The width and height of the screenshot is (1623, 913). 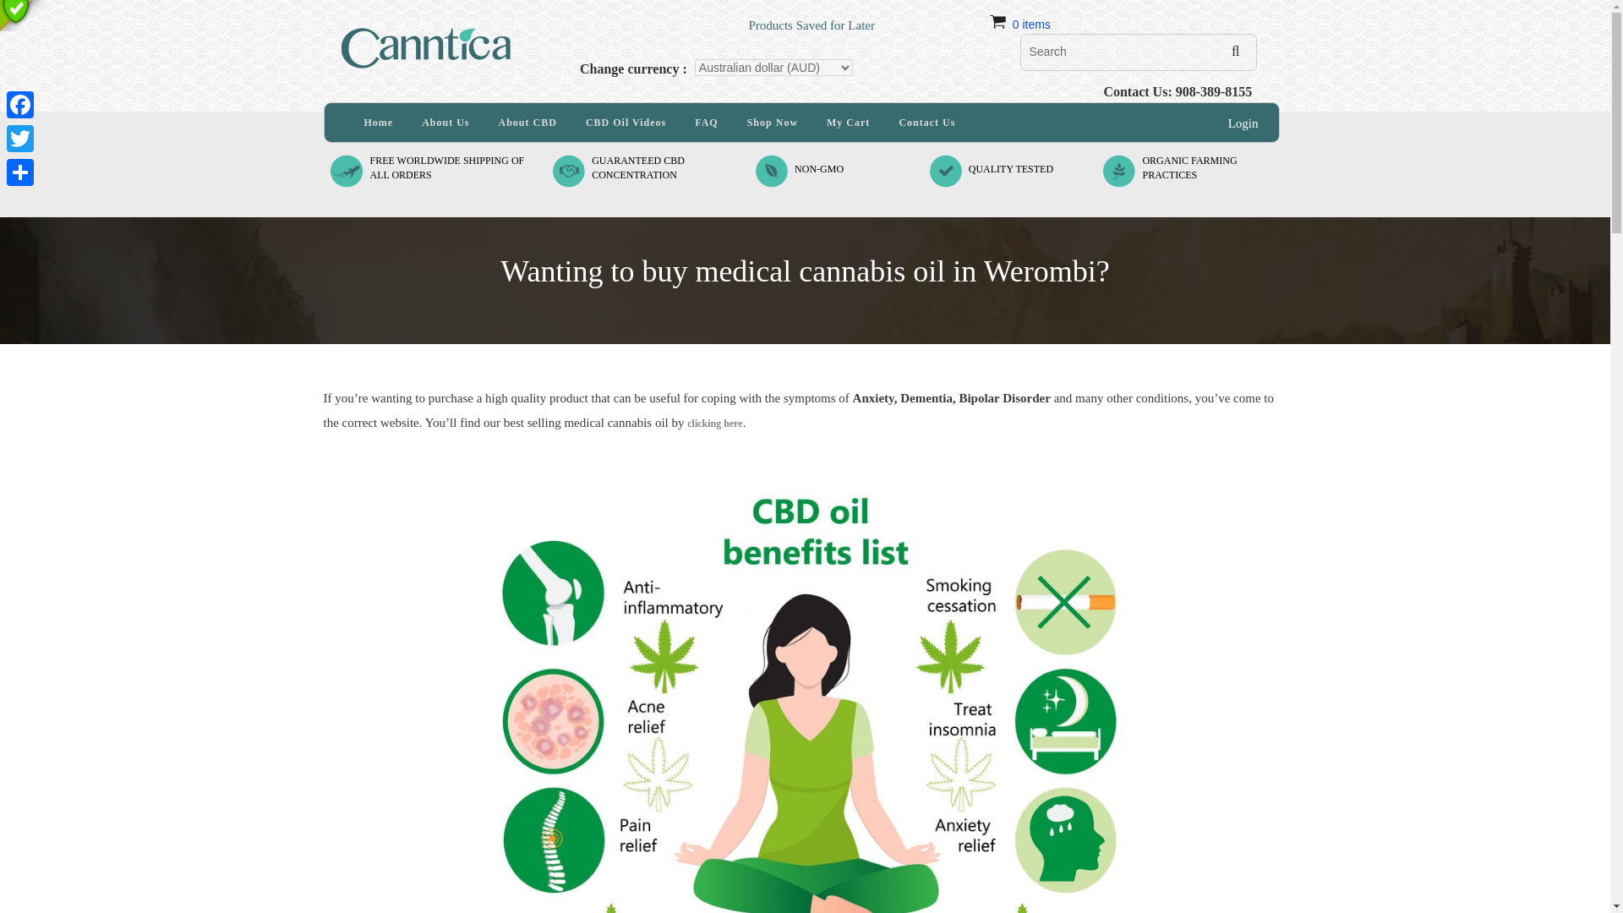 What do you see at coordinates (819, 169) in the screenshot?
I see `About Us` at bounding box center [819, 169].